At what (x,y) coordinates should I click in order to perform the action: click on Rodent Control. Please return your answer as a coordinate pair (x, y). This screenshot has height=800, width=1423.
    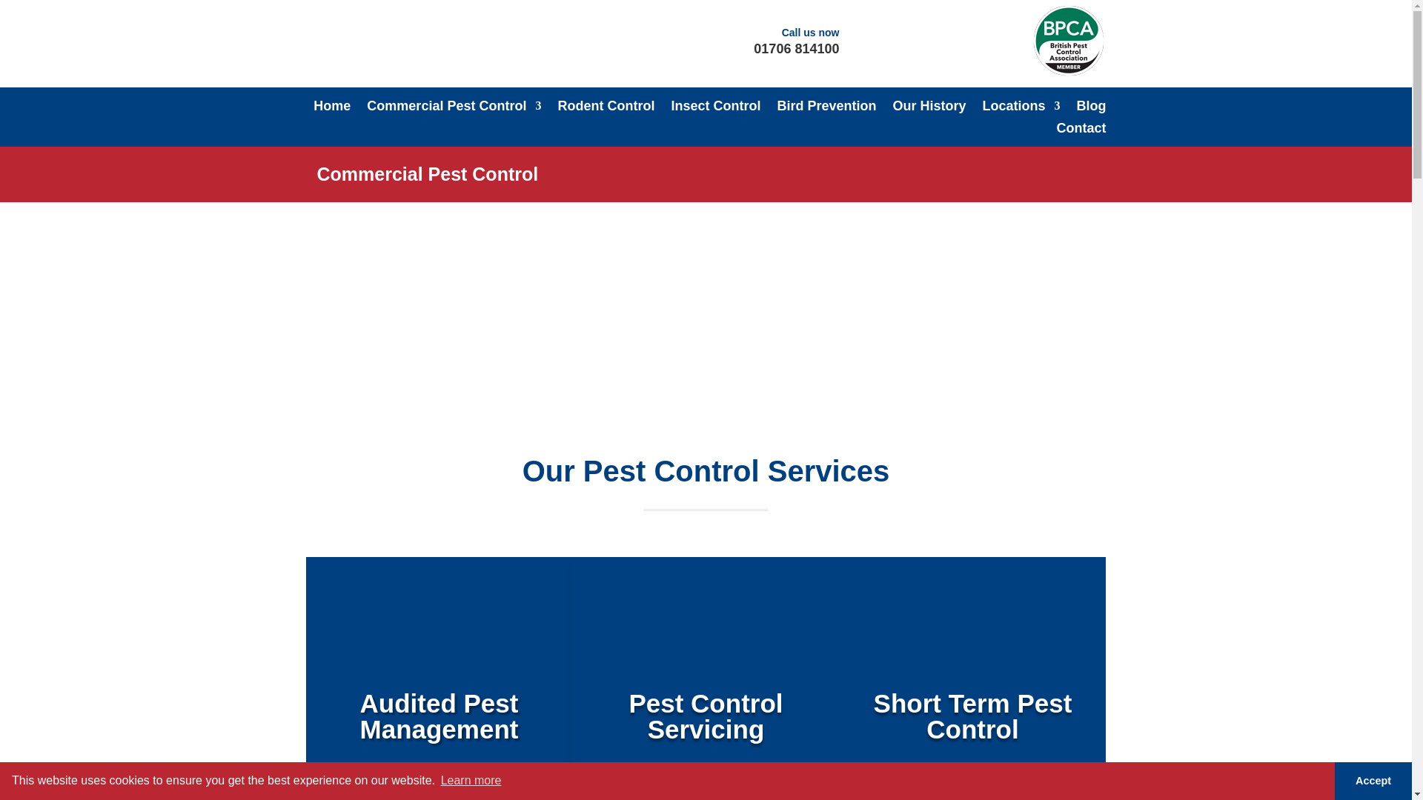
    Looking at the image, I should click on (606, 108).